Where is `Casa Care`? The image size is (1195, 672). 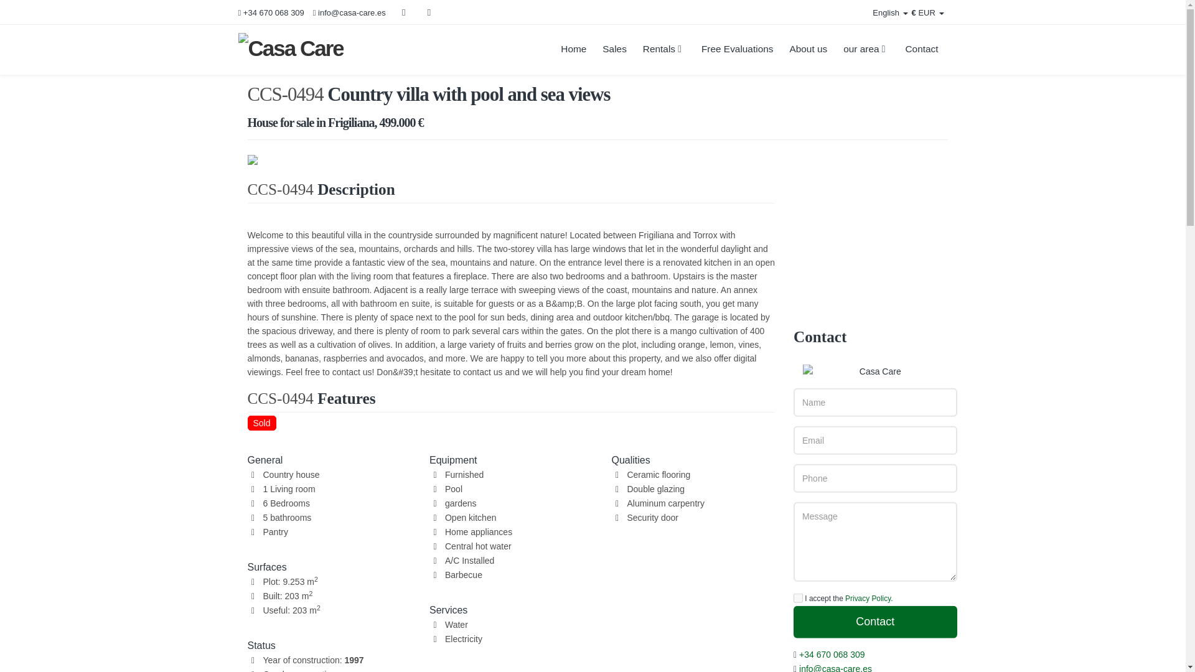 Casa Care is located at coordinates (331, 50).